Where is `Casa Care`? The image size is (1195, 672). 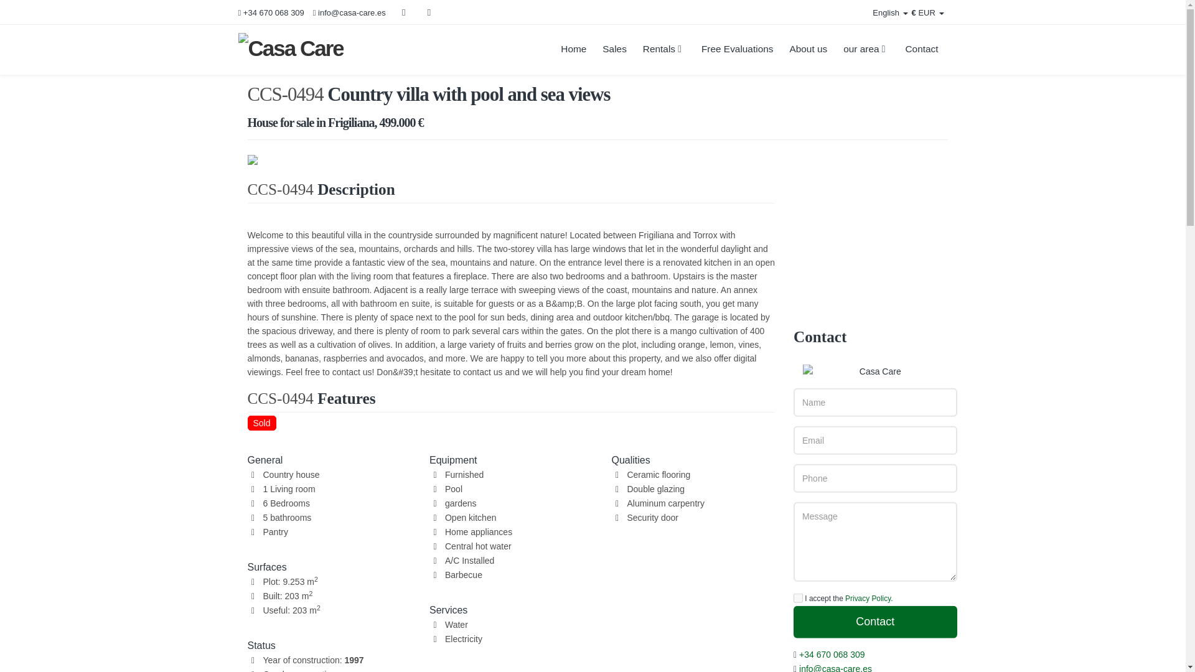 Casa Care is located at coordinates (331, 50).